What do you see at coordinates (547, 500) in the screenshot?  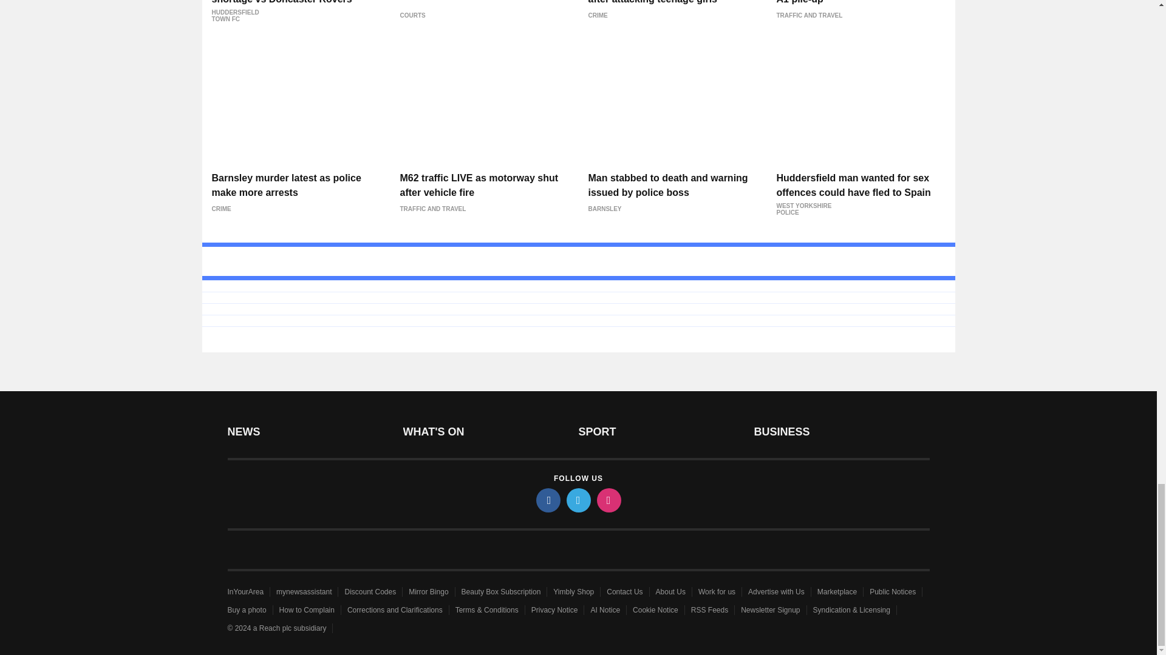 I see `facebook` at bounding box center [547, 500].